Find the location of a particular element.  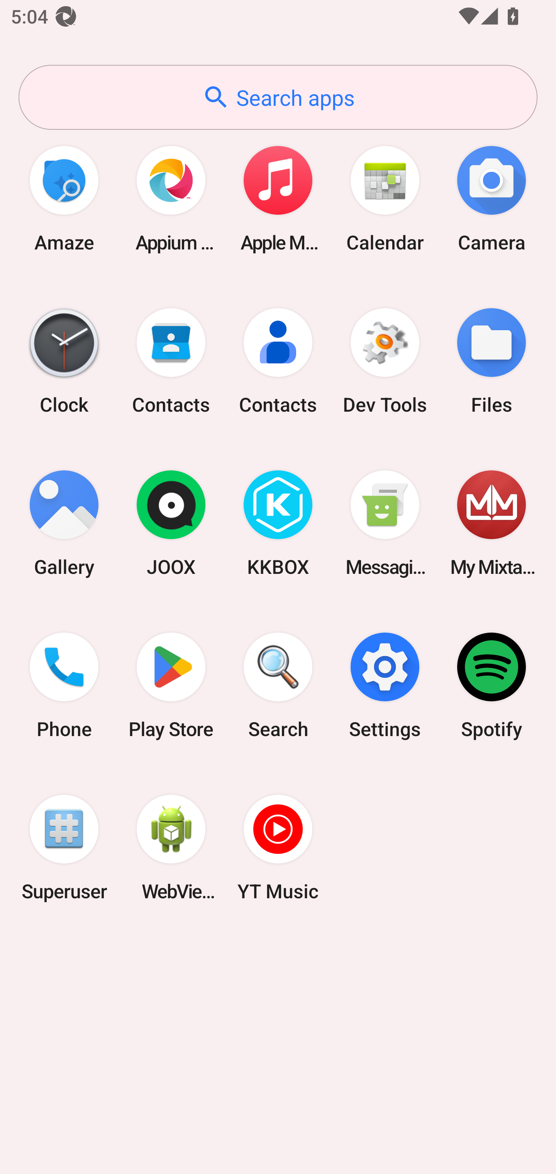

Files is located at coordinates (492, 361).